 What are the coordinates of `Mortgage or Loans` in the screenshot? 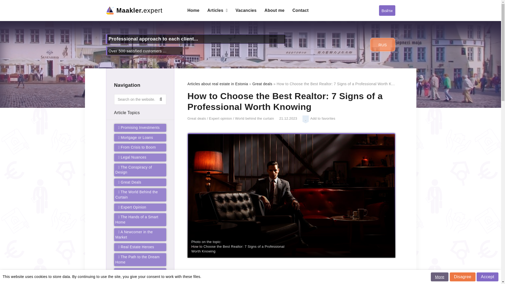 It's located at (135, 138).